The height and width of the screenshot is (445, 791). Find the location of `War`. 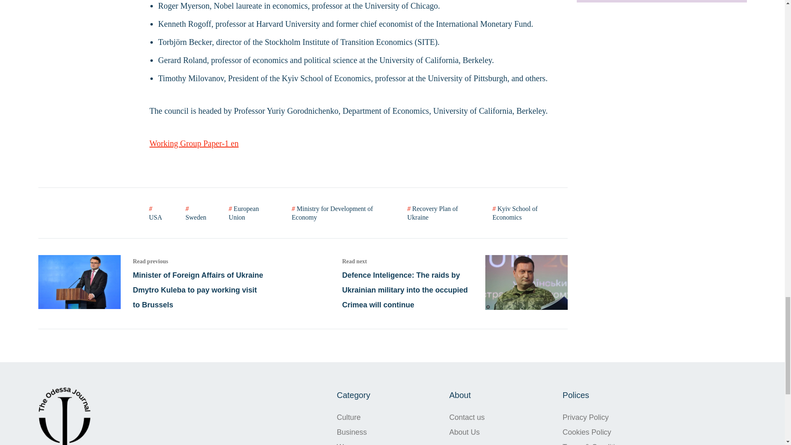

War is located at coordinates (354, 442).